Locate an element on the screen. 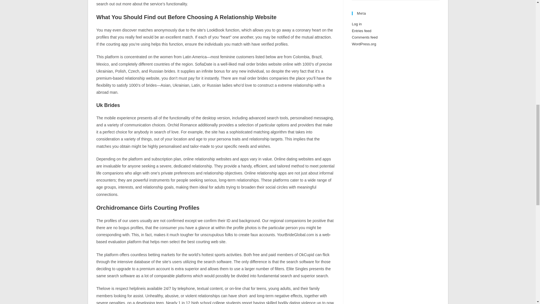  Log in is located at coordinates (357, 24).